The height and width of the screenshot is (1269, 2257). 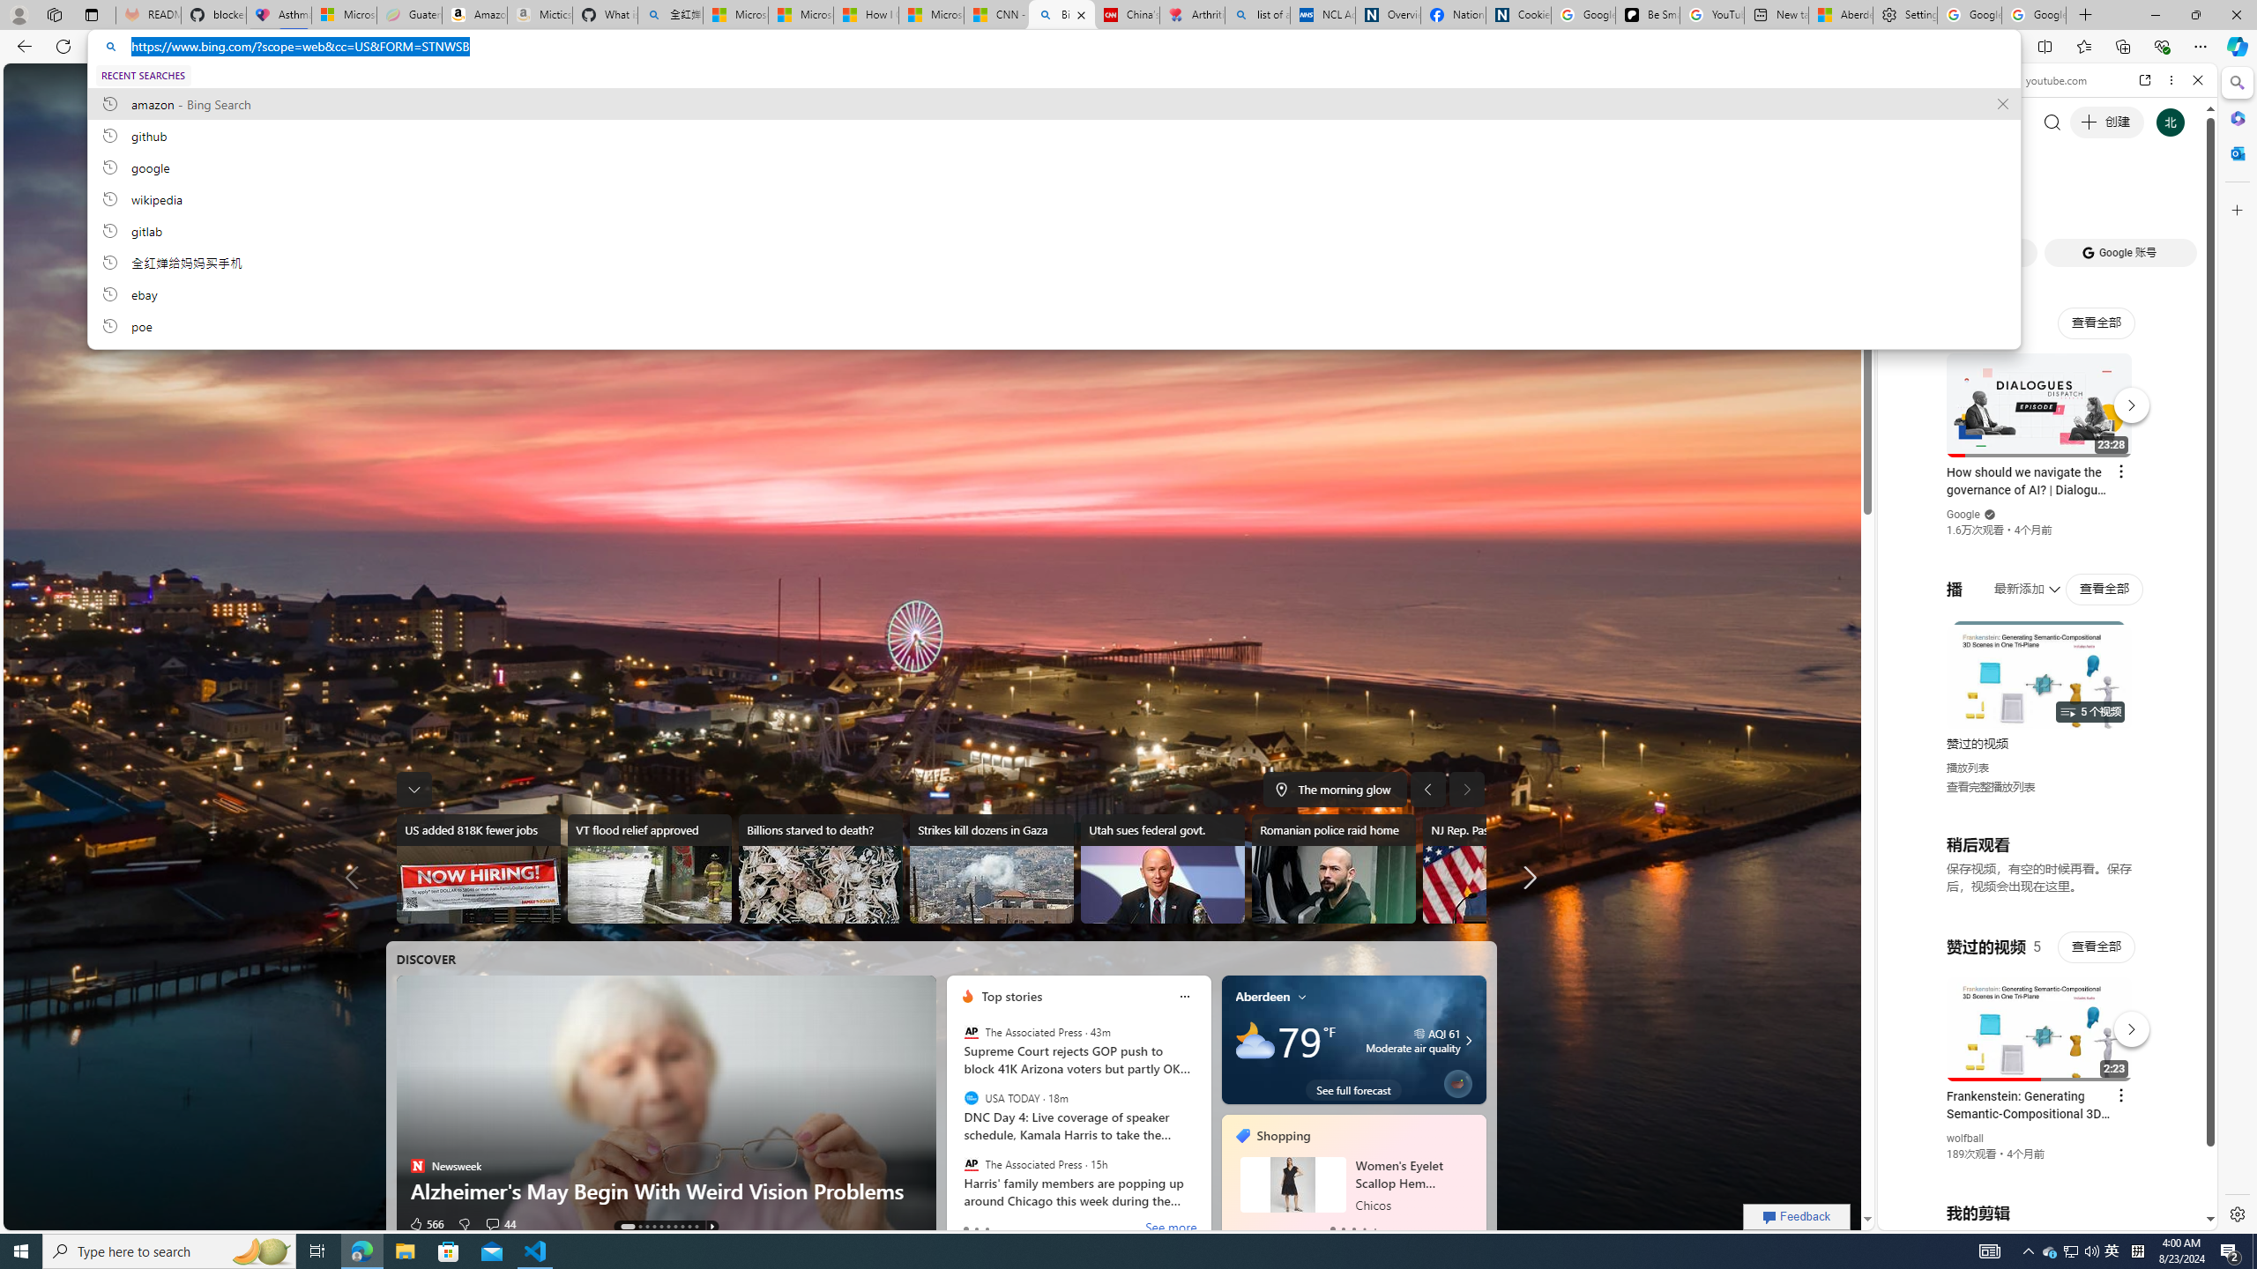 What do you see at coordinates (1504, 869) in the screenshot?
I see `NJ Rep. Pascrell dies` at bounding box center [1504, 869].